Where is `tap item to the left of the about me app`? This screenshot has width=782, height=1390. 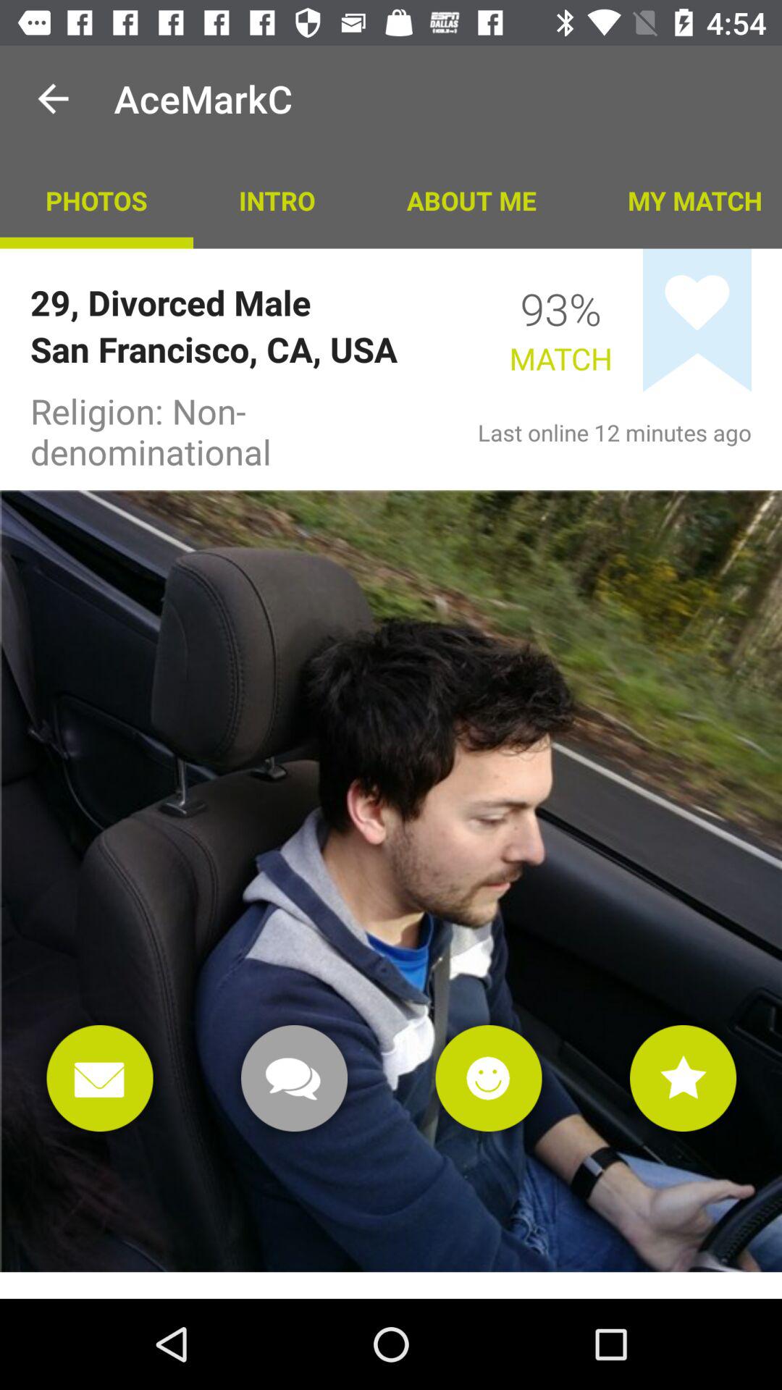 tap item to the left of the about me app is located at coordinates (277, 200).